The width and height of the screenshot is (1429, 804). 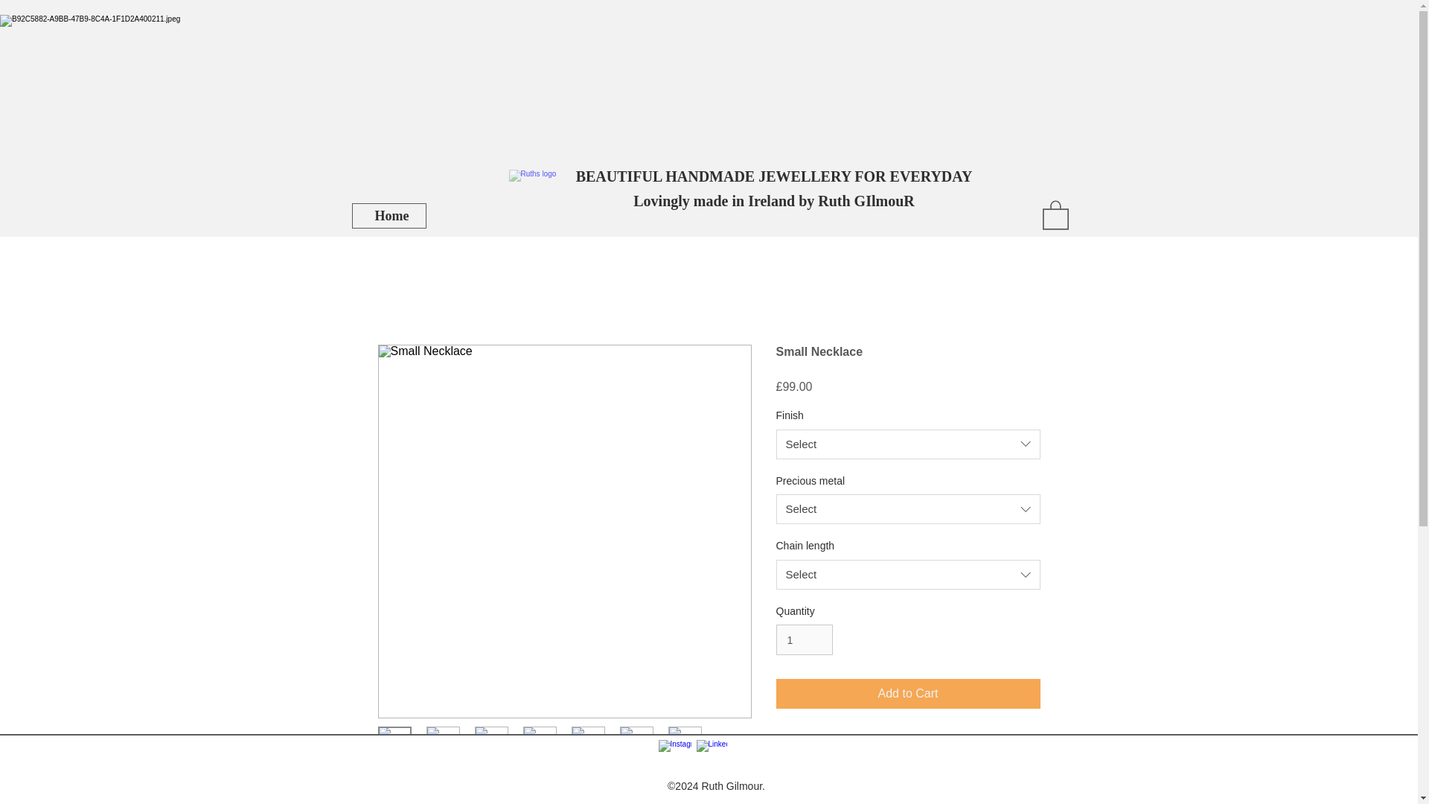 I want to click on Add to Cart, so click(x=908, y=693).